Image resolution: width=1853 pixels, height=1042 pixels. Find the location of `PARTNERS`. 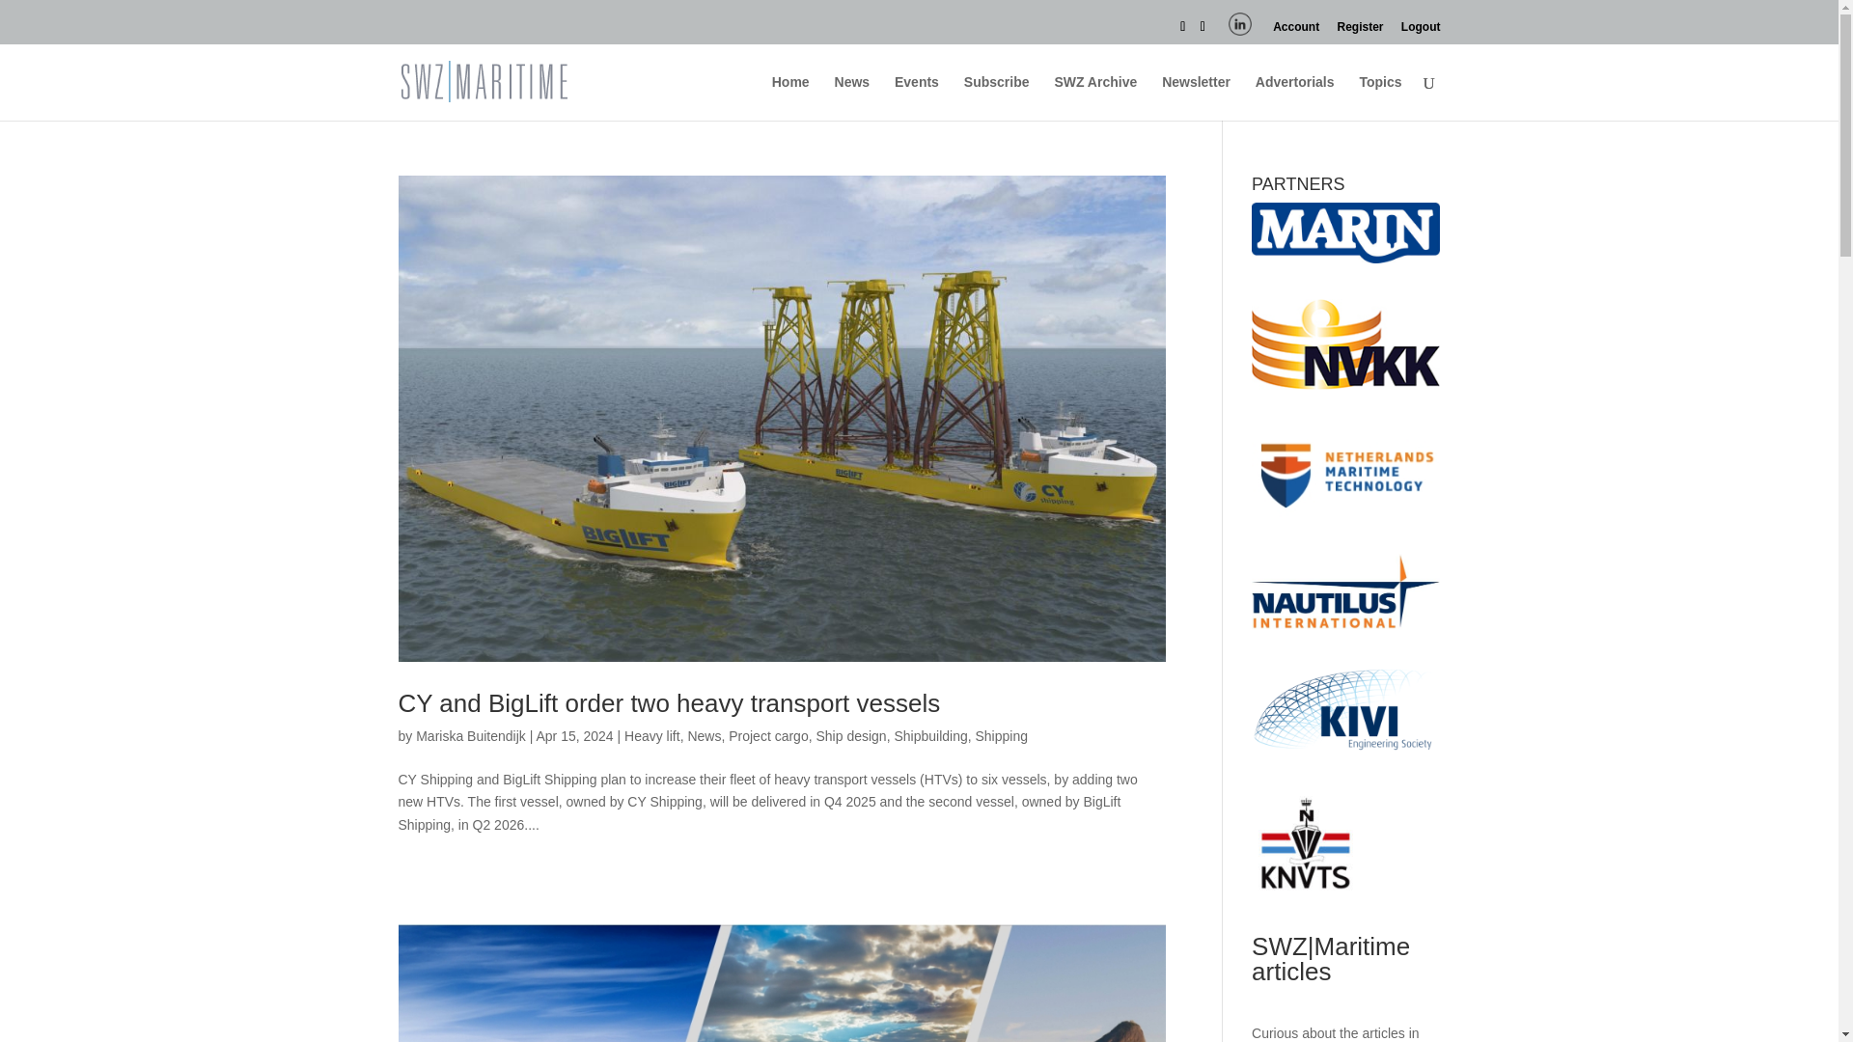

PARTNERS is located at coordinates (1345, 233).